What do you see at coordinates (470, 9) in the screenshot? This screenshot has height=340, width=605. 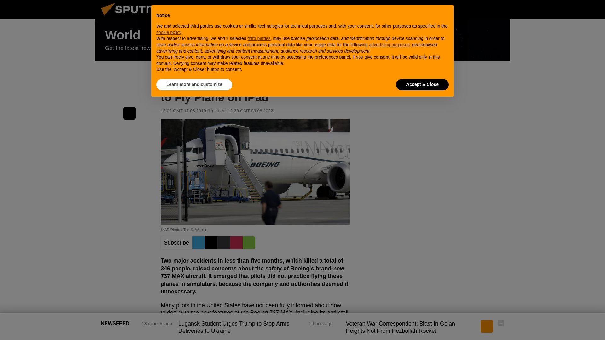 I see `Authorization` at bounding box center [470, 9].